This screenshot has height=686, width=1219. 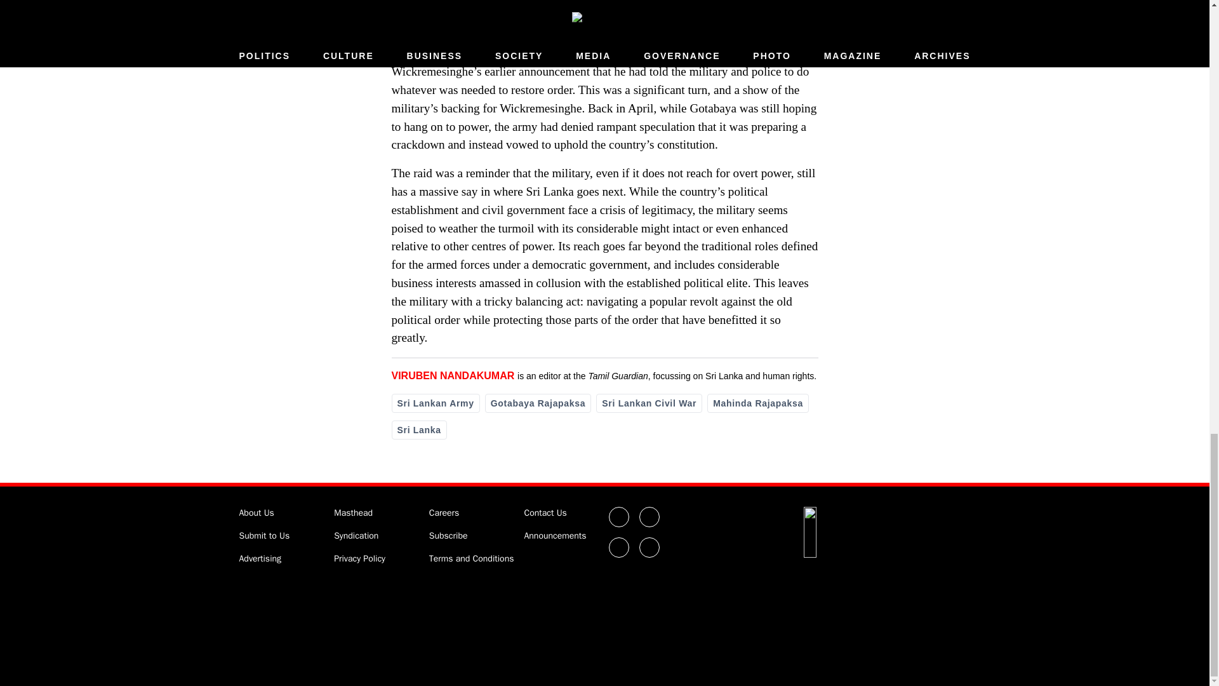 I want to click on Gotabaya Rajapaksa, so click(x=538, y=403).